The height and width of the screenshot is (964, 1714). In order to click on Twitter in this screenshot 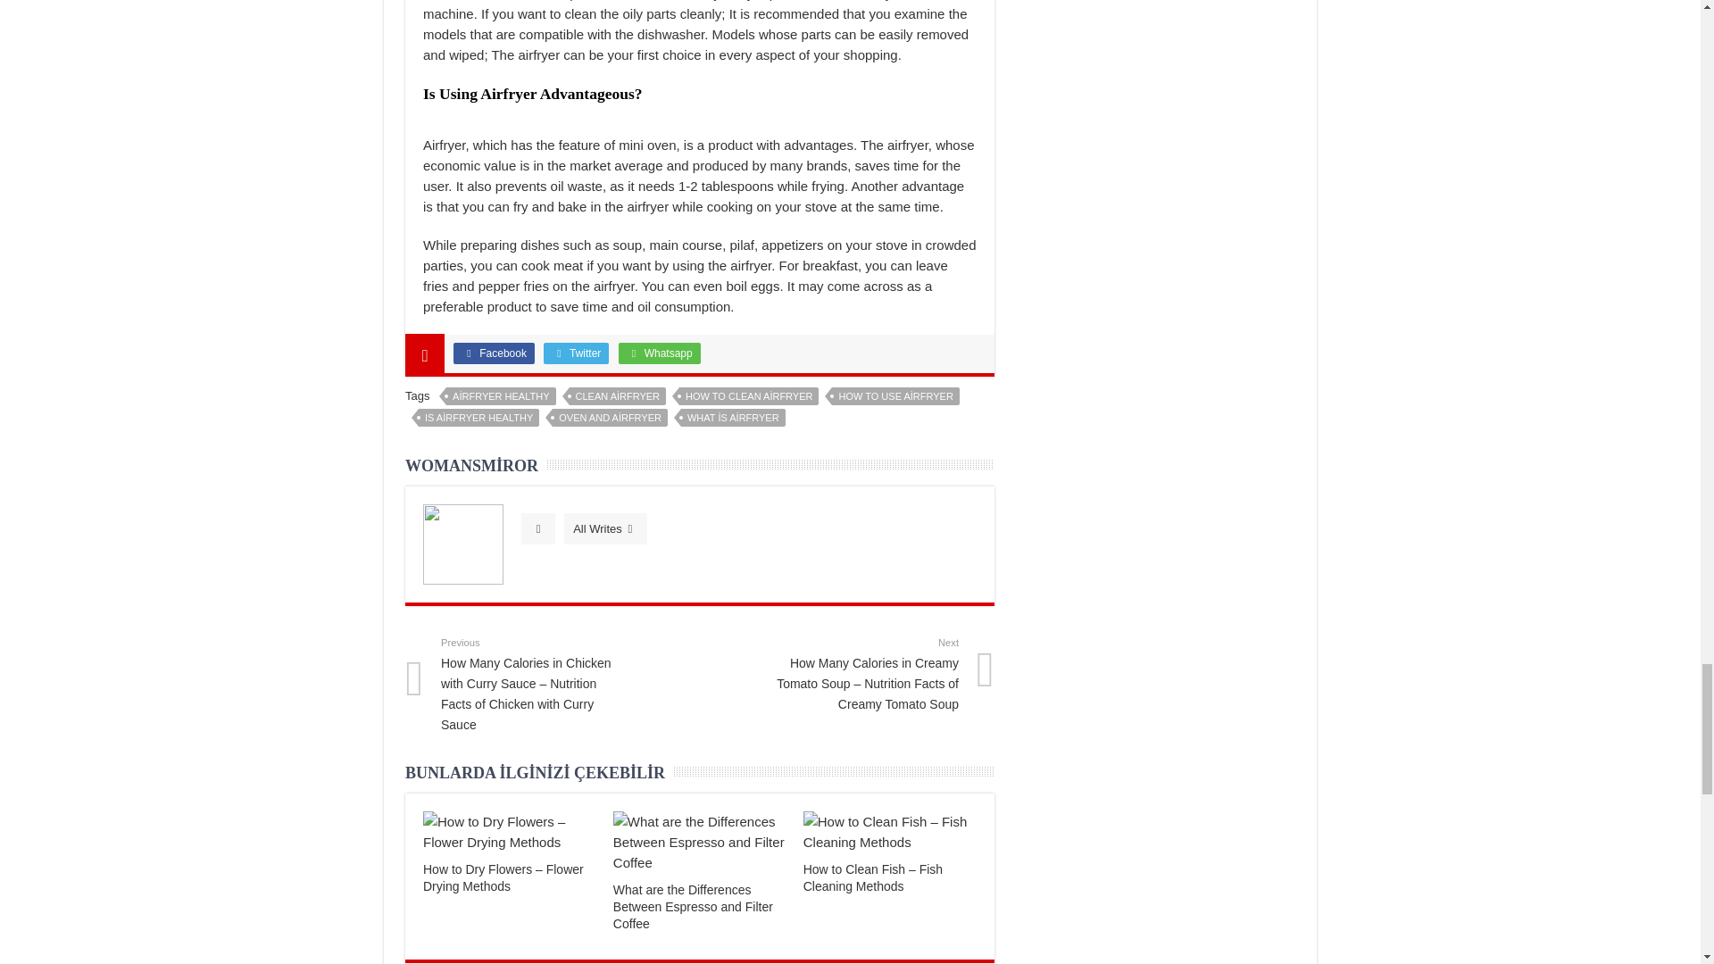, I will do `click(575, 353)`.